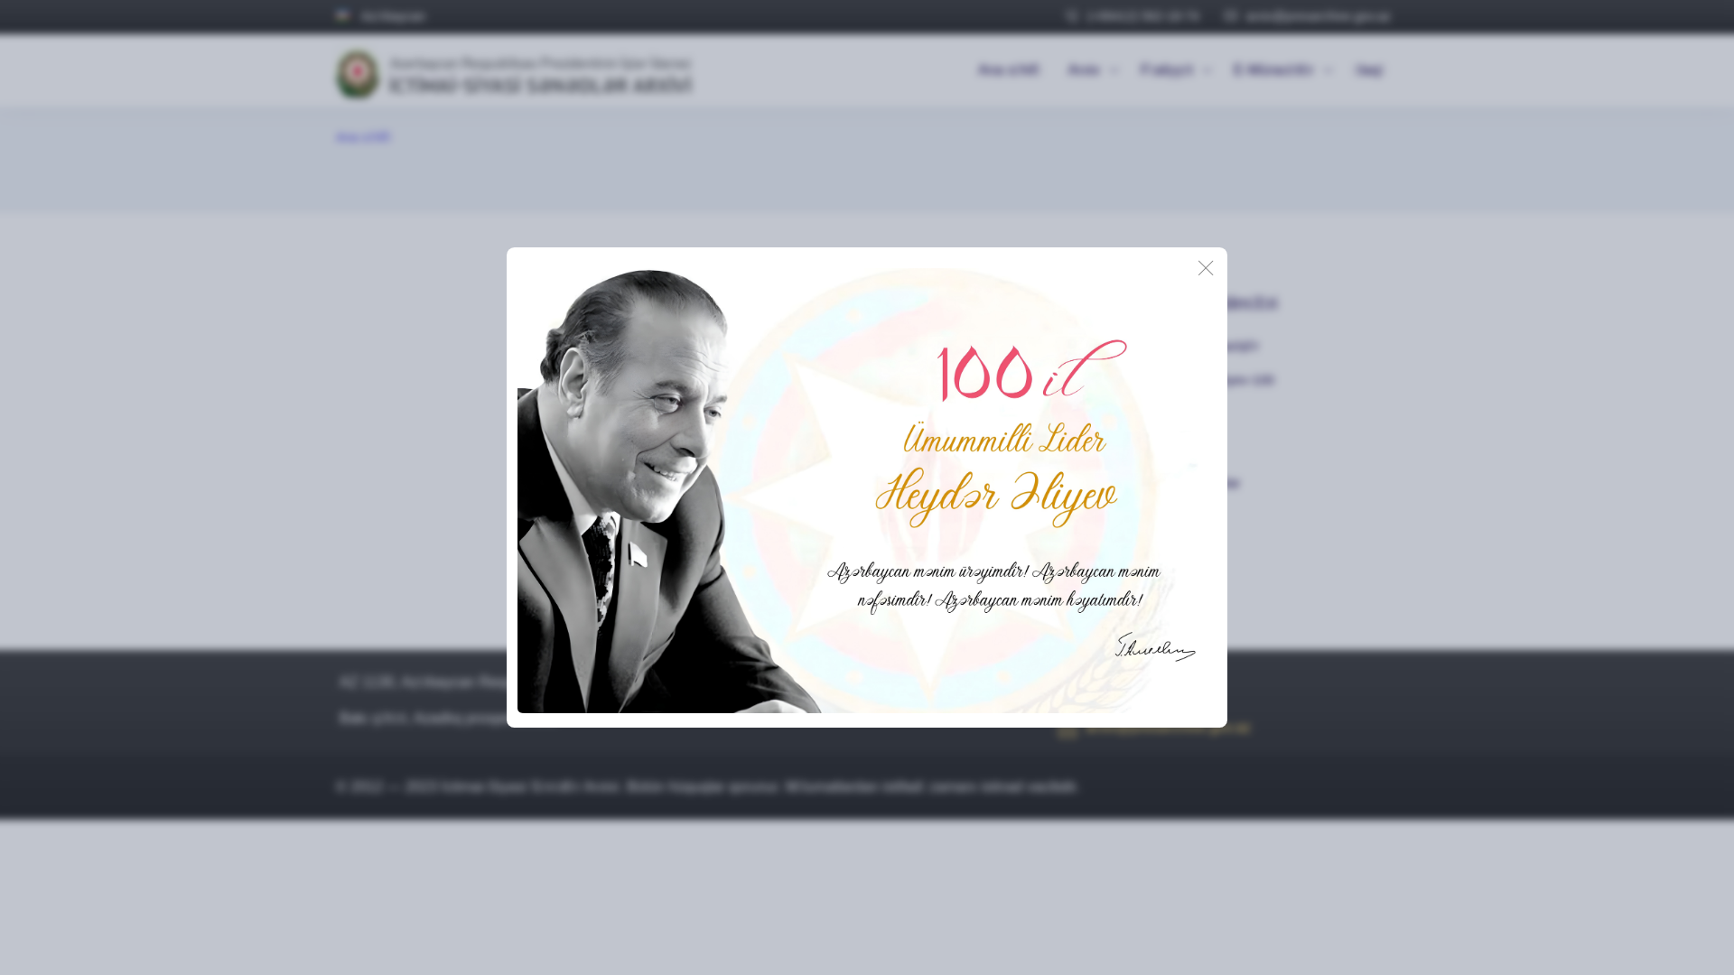 Image resolution: width=1734 pixels, height=975 pixels. Describe the element at coordinates (1282, 483) in the screenshot. I see `Konfranslar` at that location.